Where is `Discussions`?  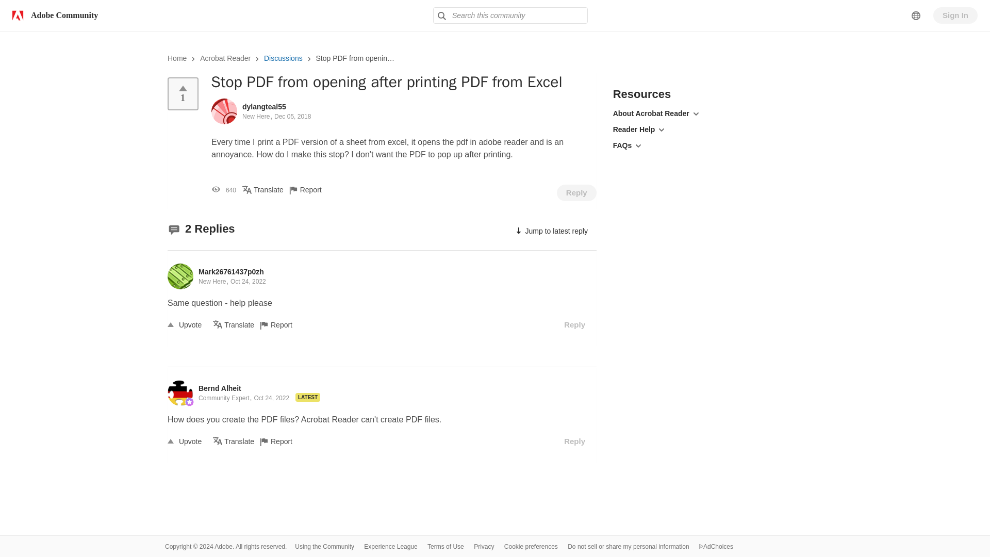 Discussions is located at coordinates (284, 58).